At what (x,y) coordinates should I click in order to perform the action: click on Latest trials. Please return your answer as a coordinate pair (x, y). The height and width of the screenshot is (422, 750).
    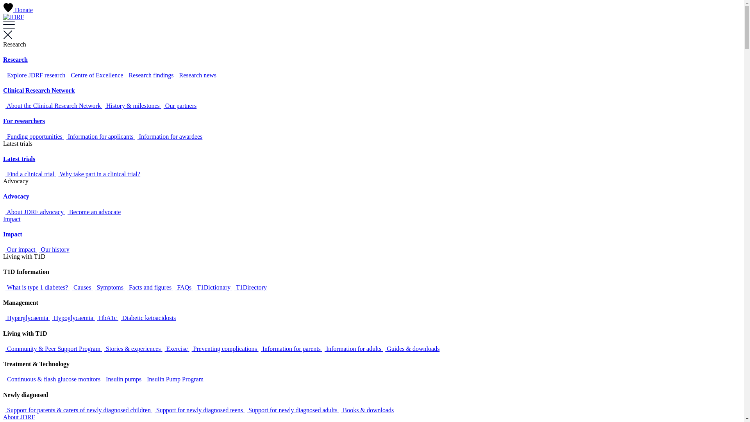
    Looking at the image, I should click on (19, 159).